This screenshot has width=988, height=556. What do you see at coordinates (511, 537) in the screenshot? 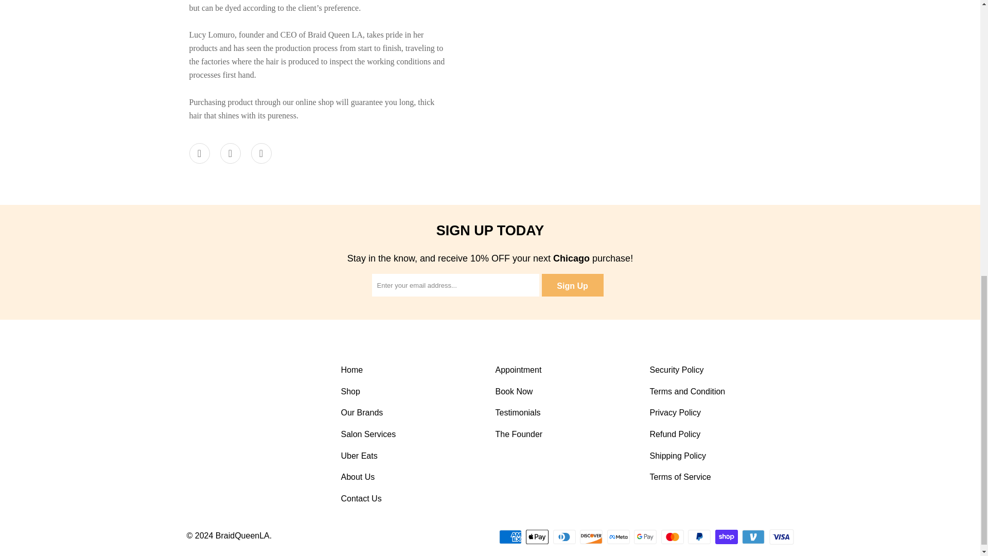
I see `American Express` at bounding box center [511, 537].